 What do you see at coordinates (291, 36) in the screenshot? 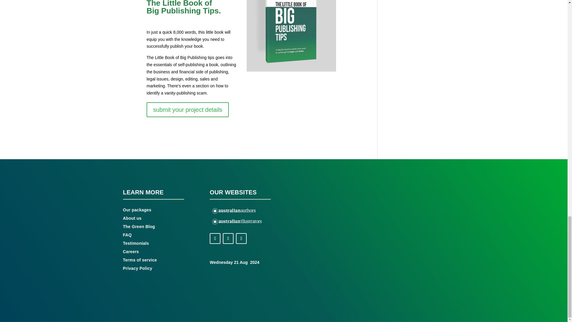
I see `The-little-book-of-big-publishing-tips` at bounding box center [291, 36].